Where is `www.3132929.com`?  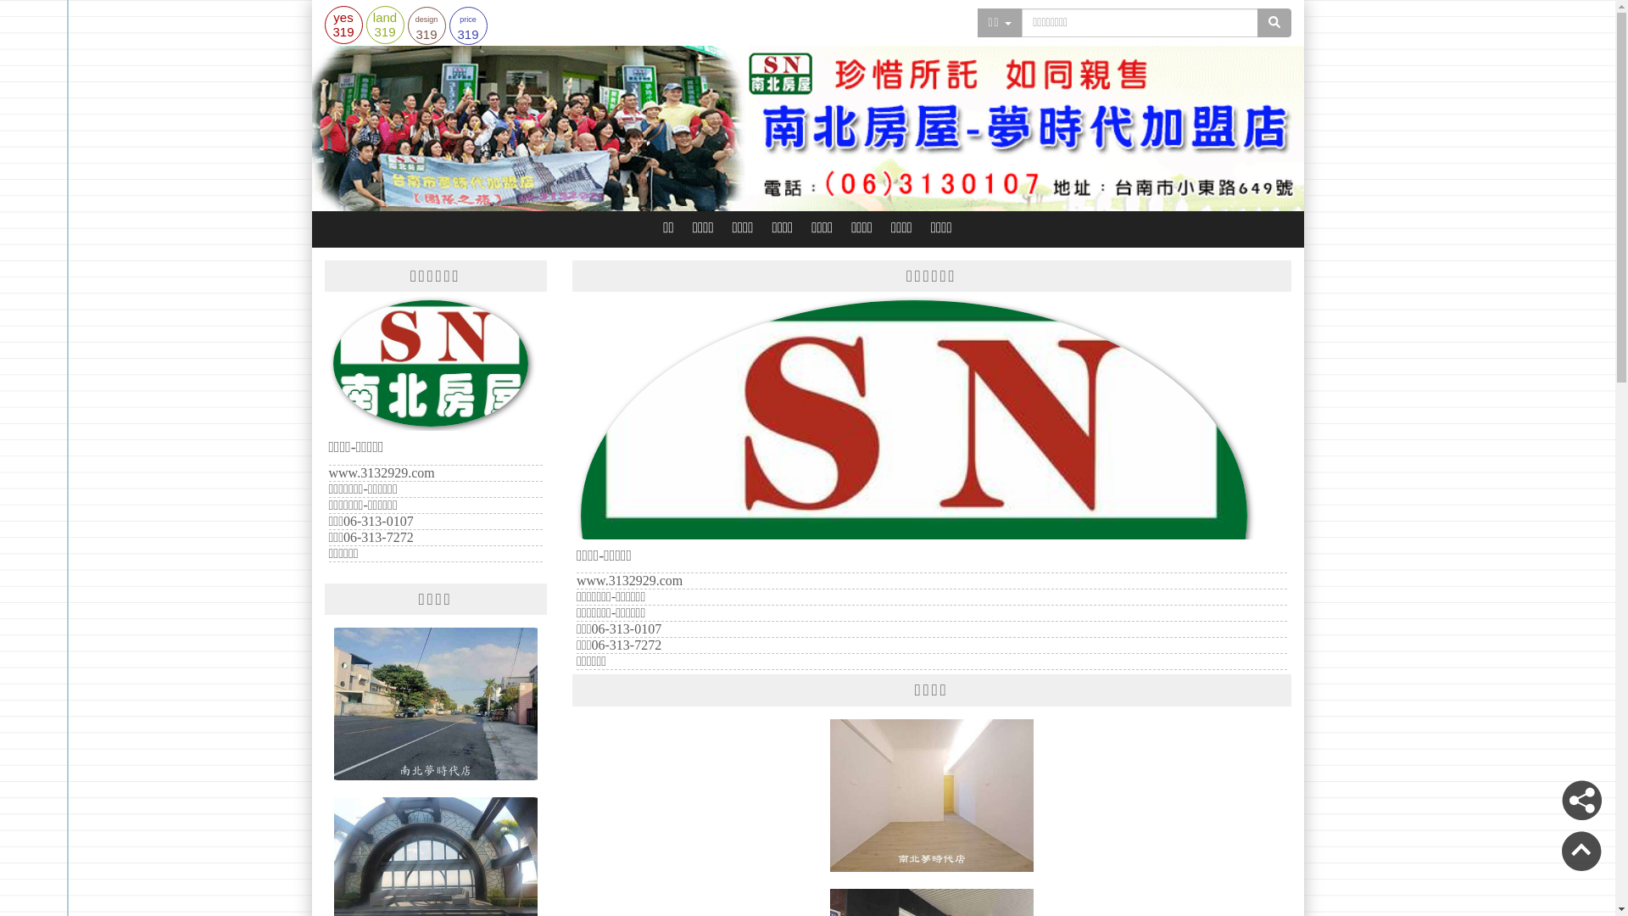
www.3132929.com is located at coordinates (382, 473).